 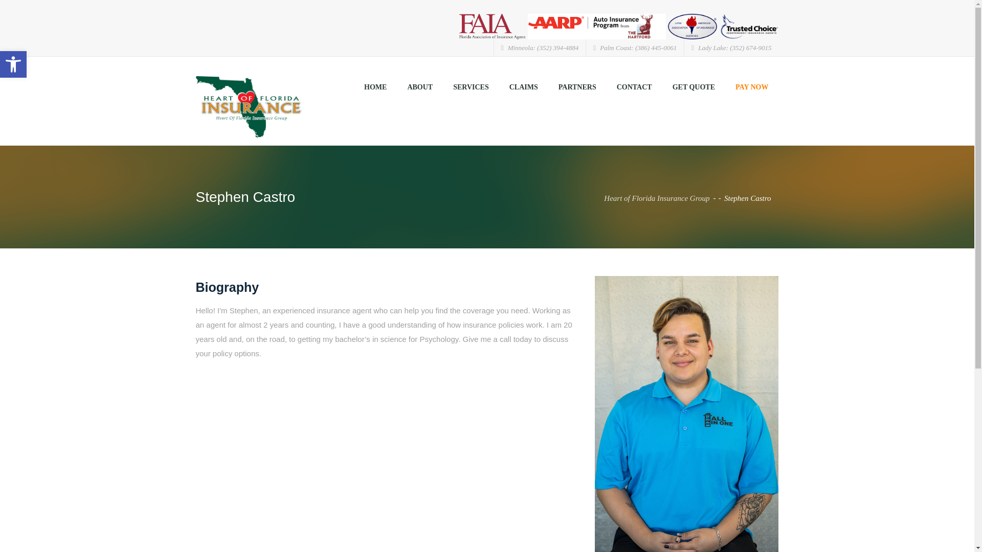 What do you see at coordinates (657, 198) in the screenshot?
I see `Go to Heart of Florida Insurance Group.` at bounding box center [657, 198].